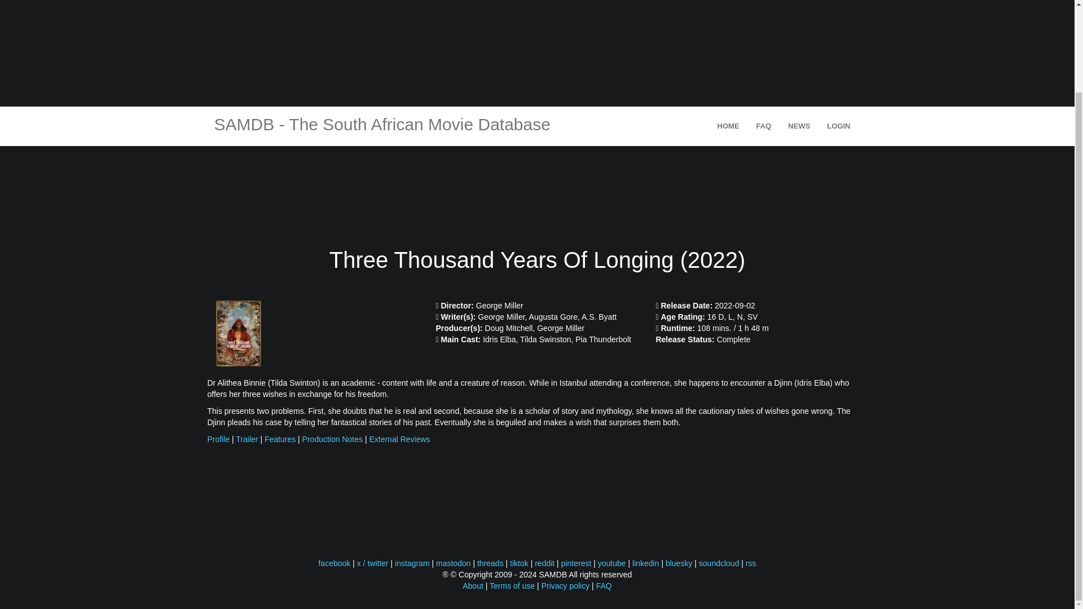 This screenshot has width=1083, height=609. Describe the element at coordinates (719, 563) in the screenshot. I see `soundcloud` at that location.